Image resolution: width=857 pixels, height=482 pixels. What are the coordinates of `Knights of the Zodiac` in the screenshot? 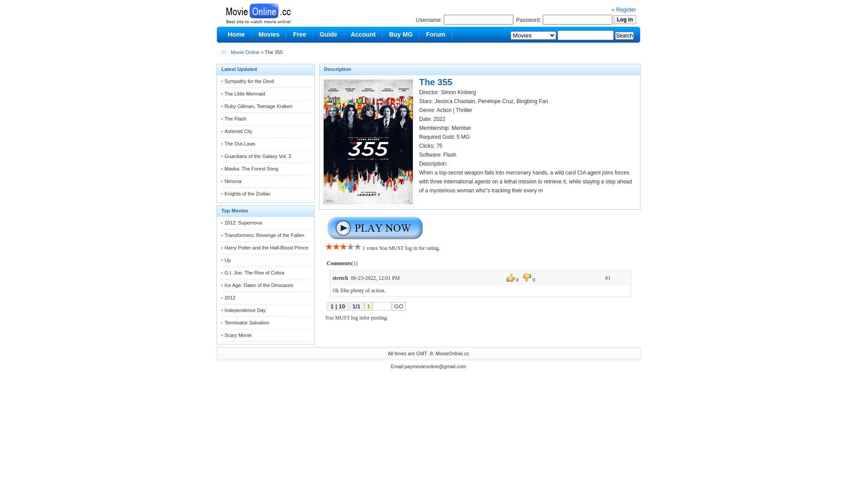 It's located at (247, 194).